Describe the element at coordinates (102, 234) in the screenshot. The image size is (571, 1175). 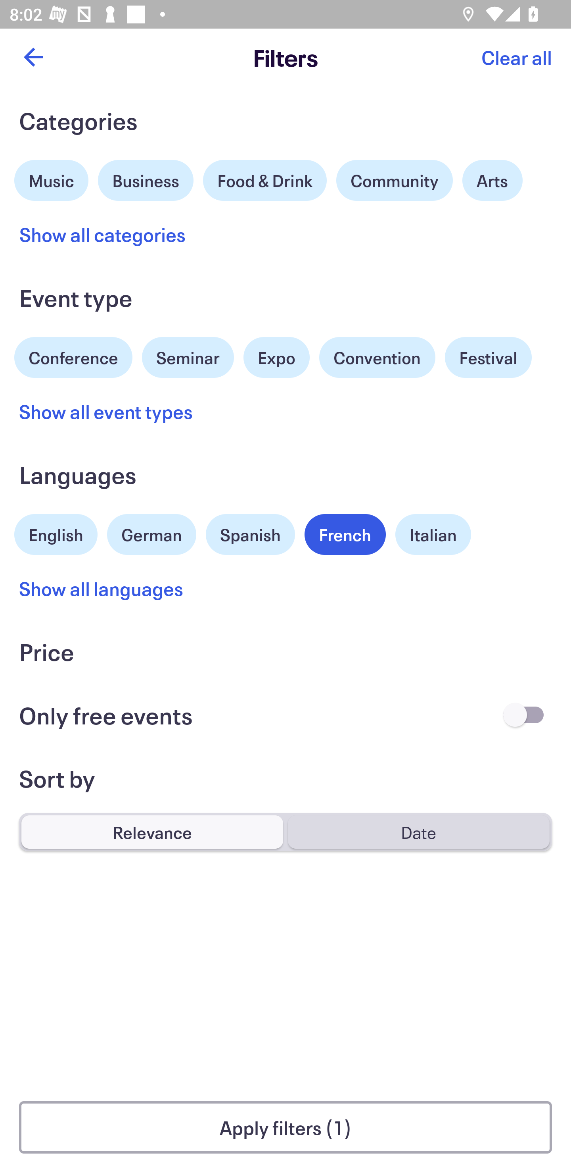
I see `Show all categories` at that location.